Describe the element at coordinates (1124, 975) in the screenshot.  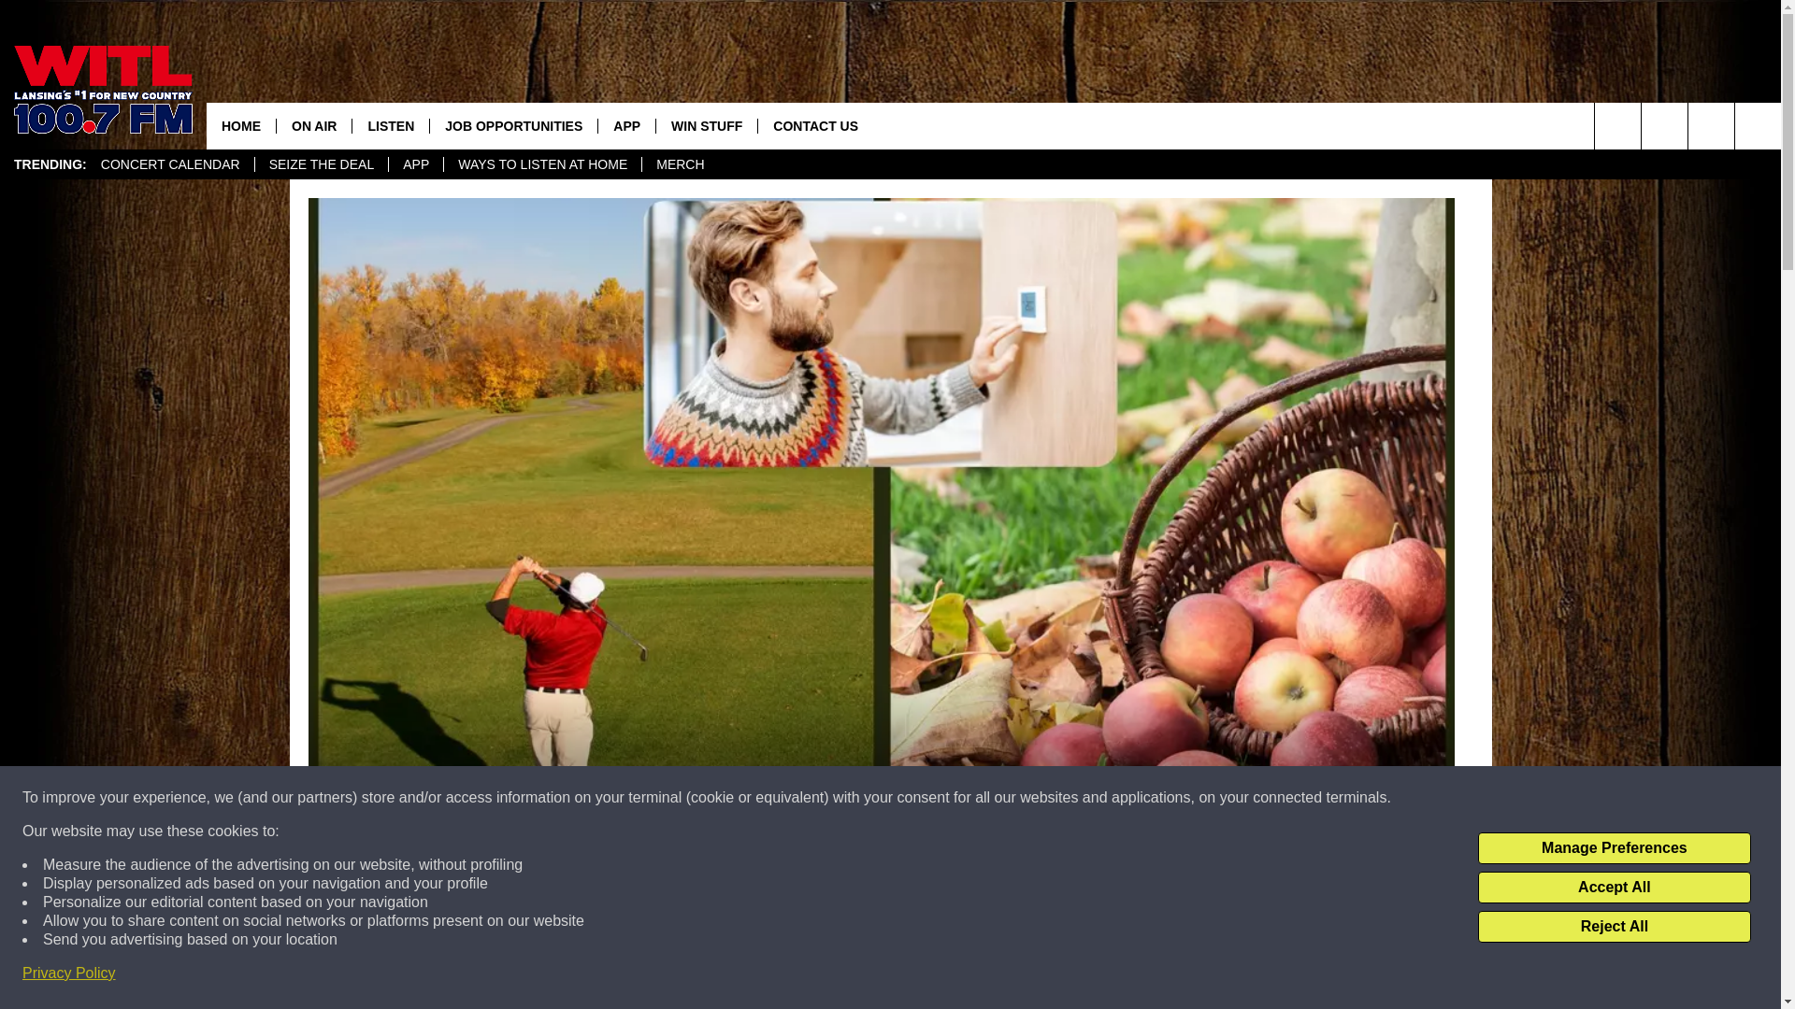
I see `Share on Twitter` at that location.